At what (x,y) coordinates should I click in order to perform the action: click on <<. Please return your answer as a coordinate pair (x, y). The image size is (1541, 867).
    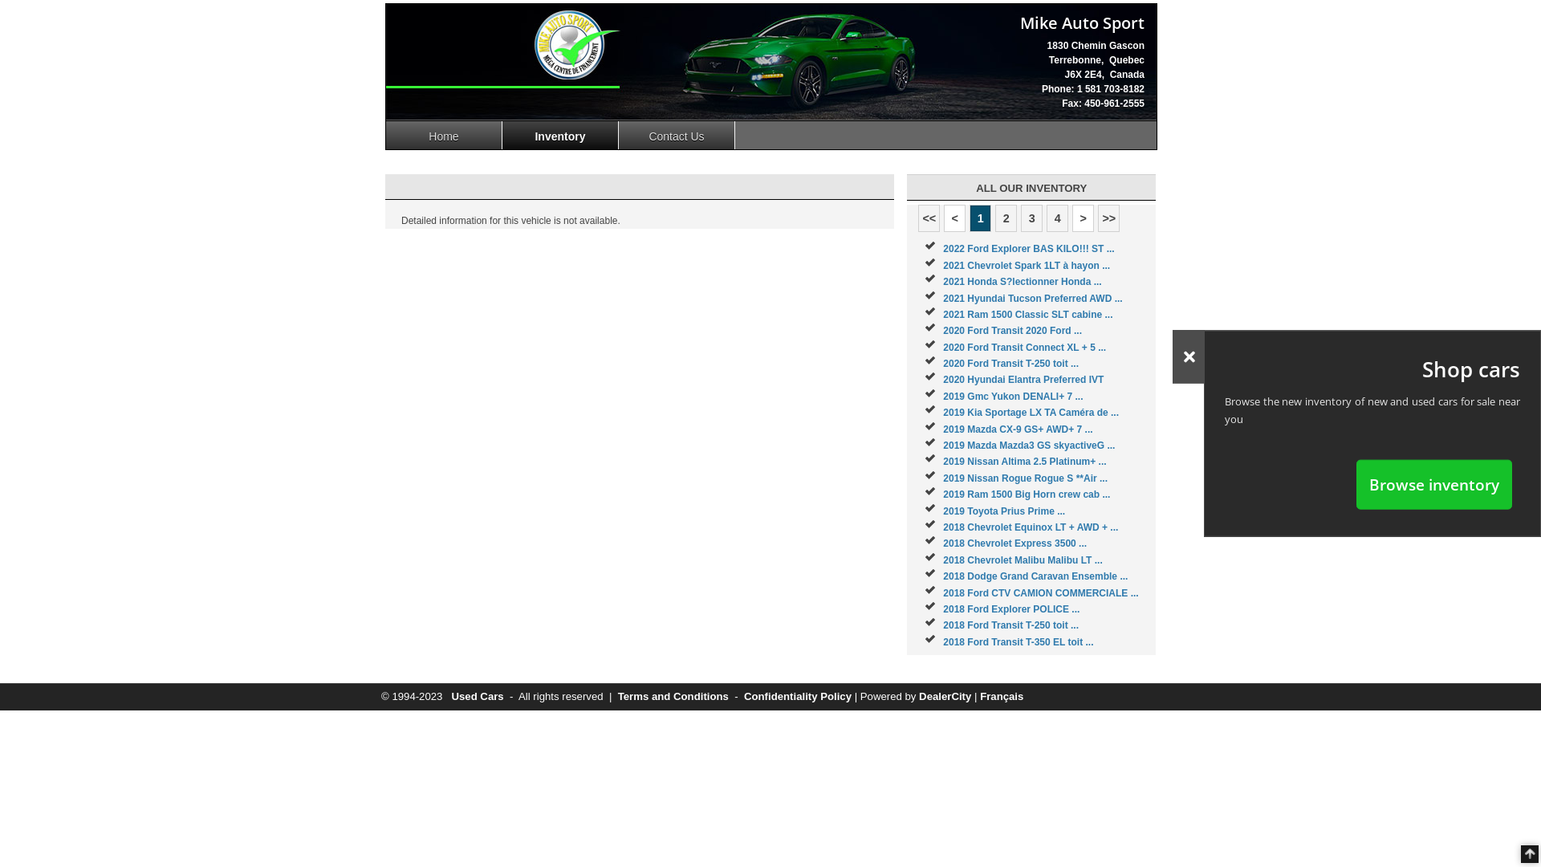
    Looking at the image, I should click on (929, 218).